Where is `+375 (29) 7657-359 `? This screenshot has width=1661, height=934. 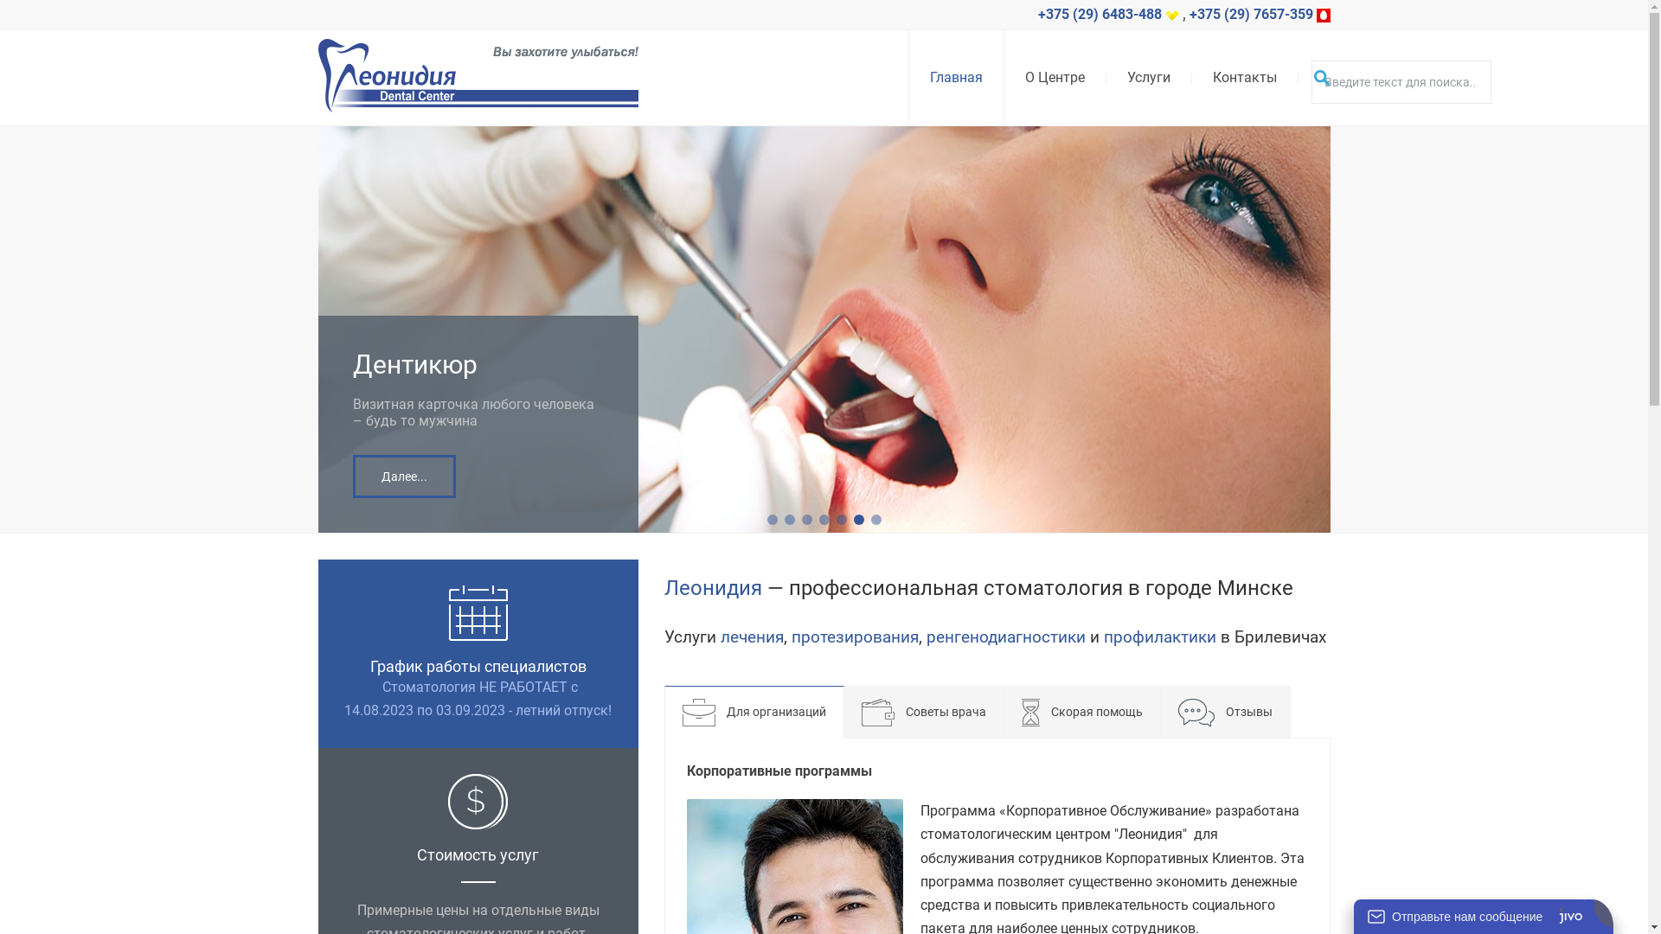
+375 (29) 7657-359  is located at coordinates (1260, 14).